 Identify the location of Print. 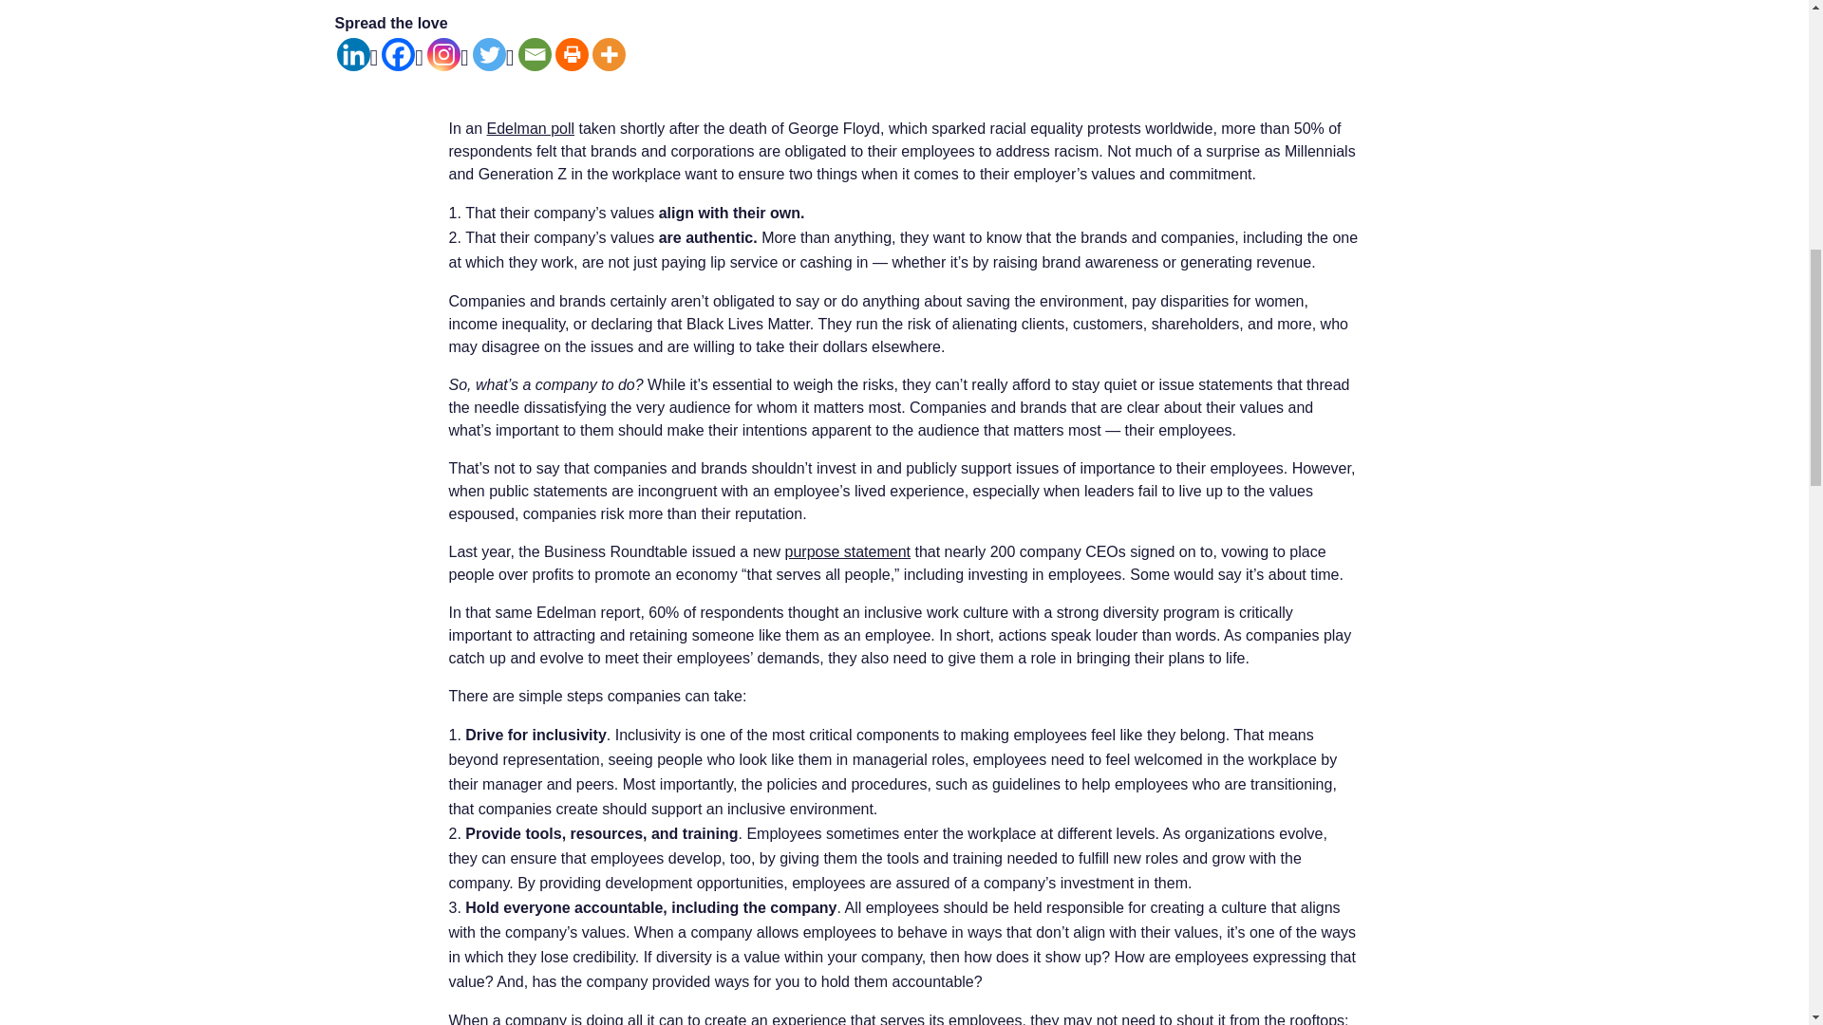
(572, 53).